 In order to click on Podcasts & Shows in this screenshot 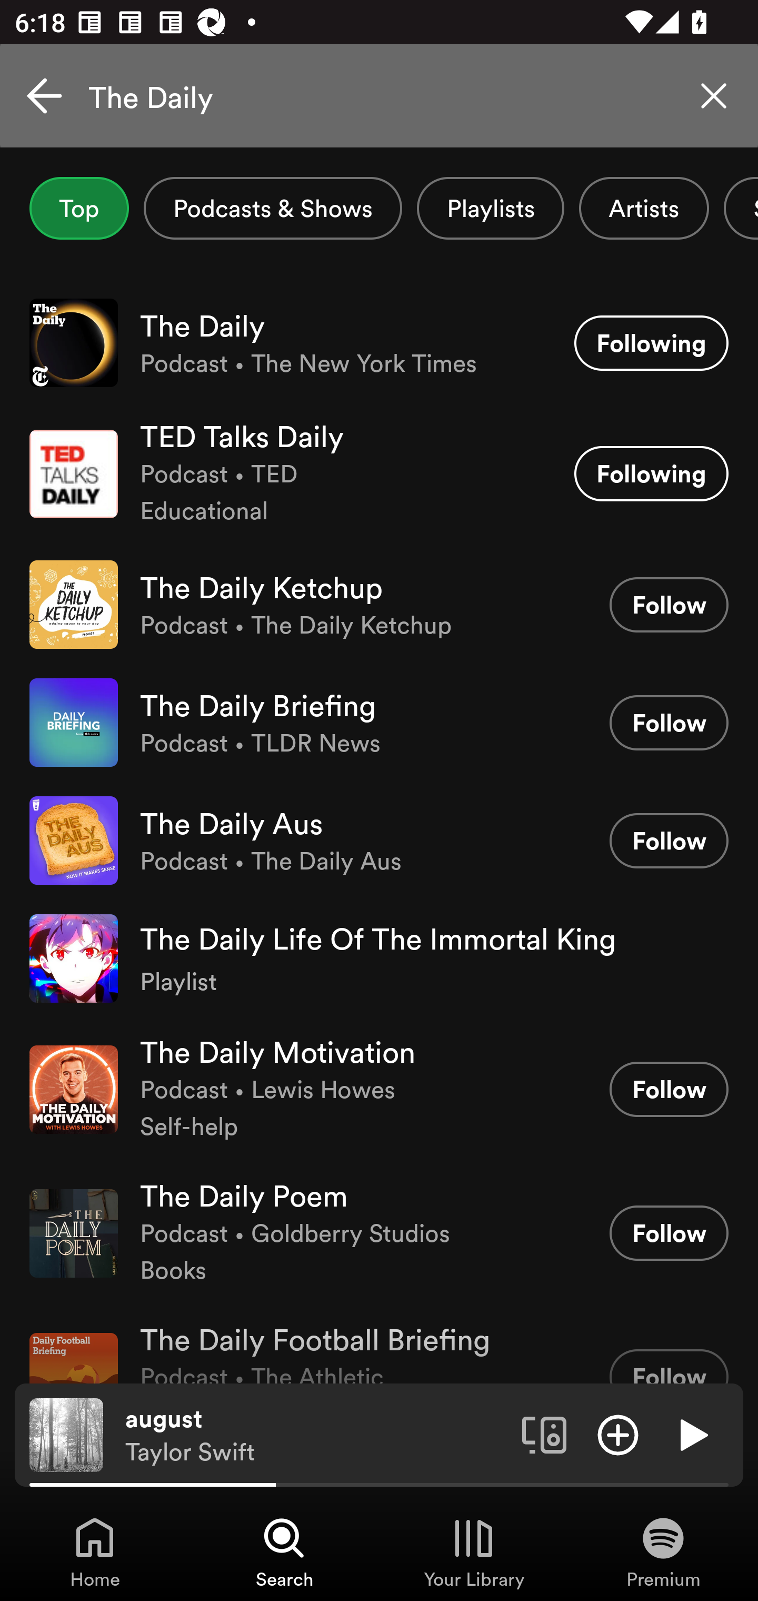, I will do `click(273, 208)`.